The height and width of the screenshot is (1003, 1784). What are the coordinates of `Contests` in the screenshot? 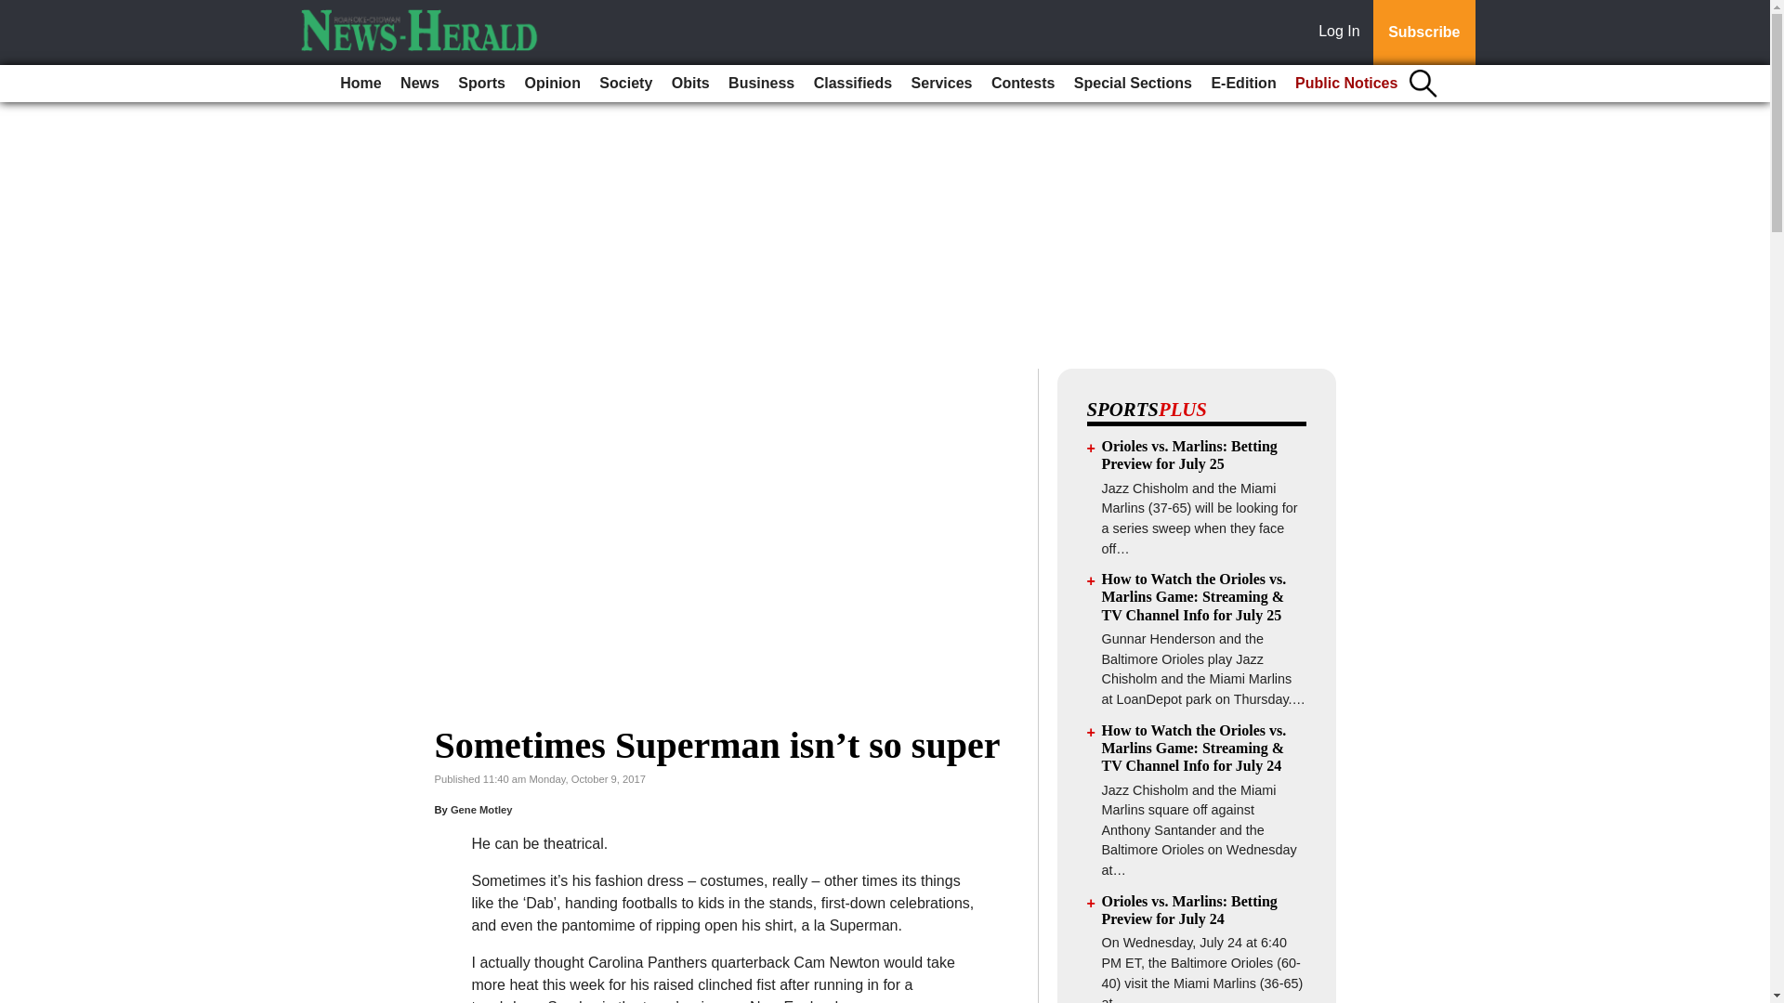 It's located at (1022, 84).